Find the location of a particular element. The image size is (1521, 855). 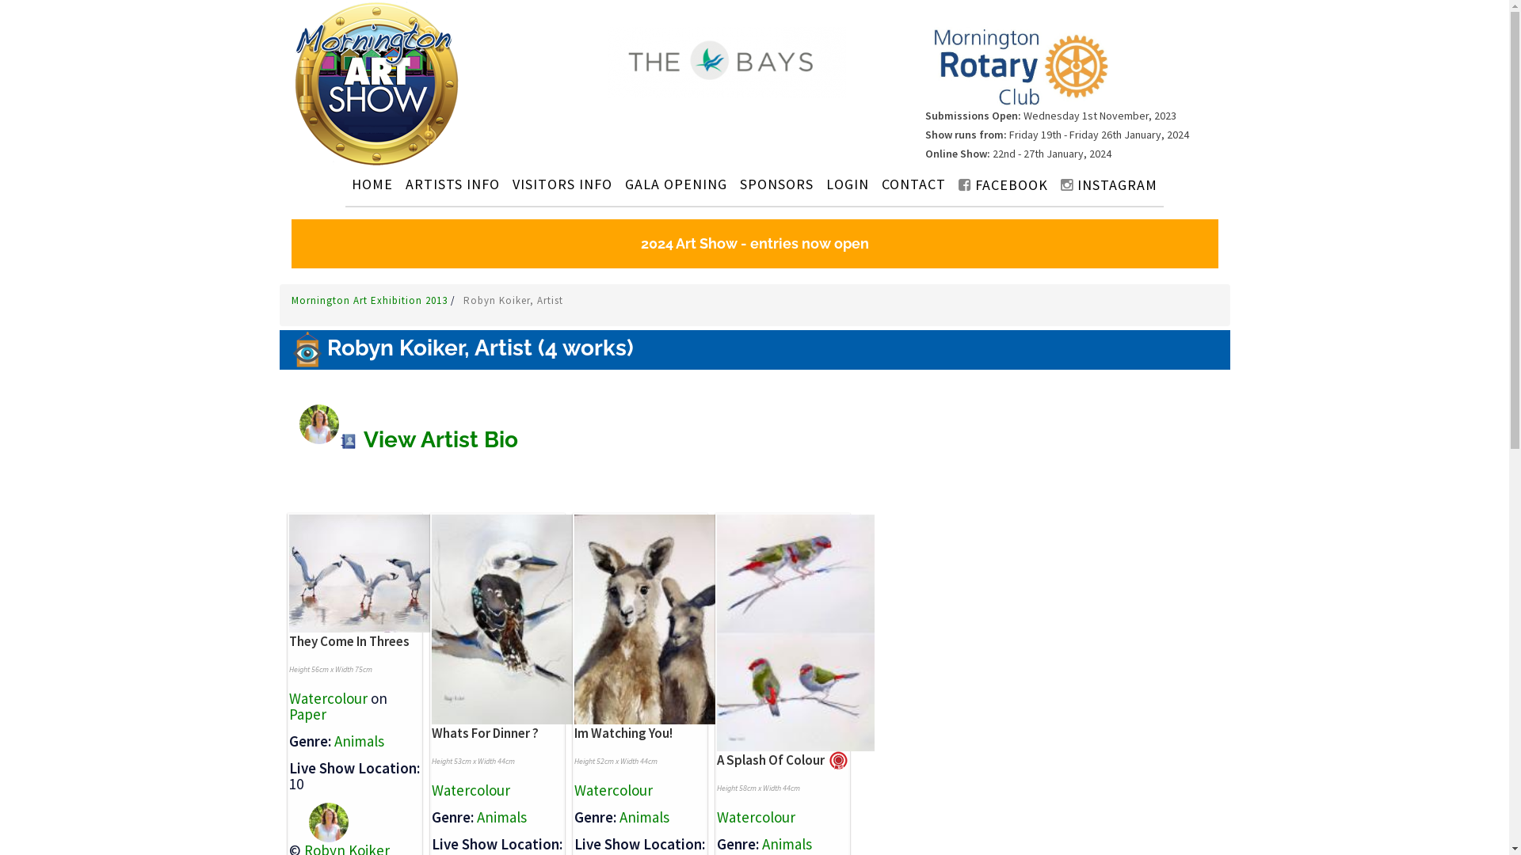

FACEBOOK is located at coordinates (1003, 185).